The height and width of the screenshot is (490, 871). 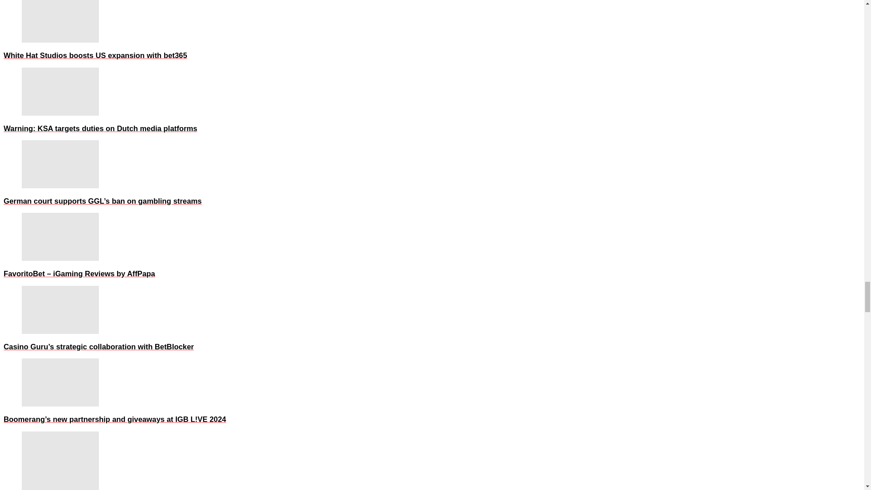 I want to click on White Hat Studios boosts US expansion with bet365, so click(x=60, y=21).